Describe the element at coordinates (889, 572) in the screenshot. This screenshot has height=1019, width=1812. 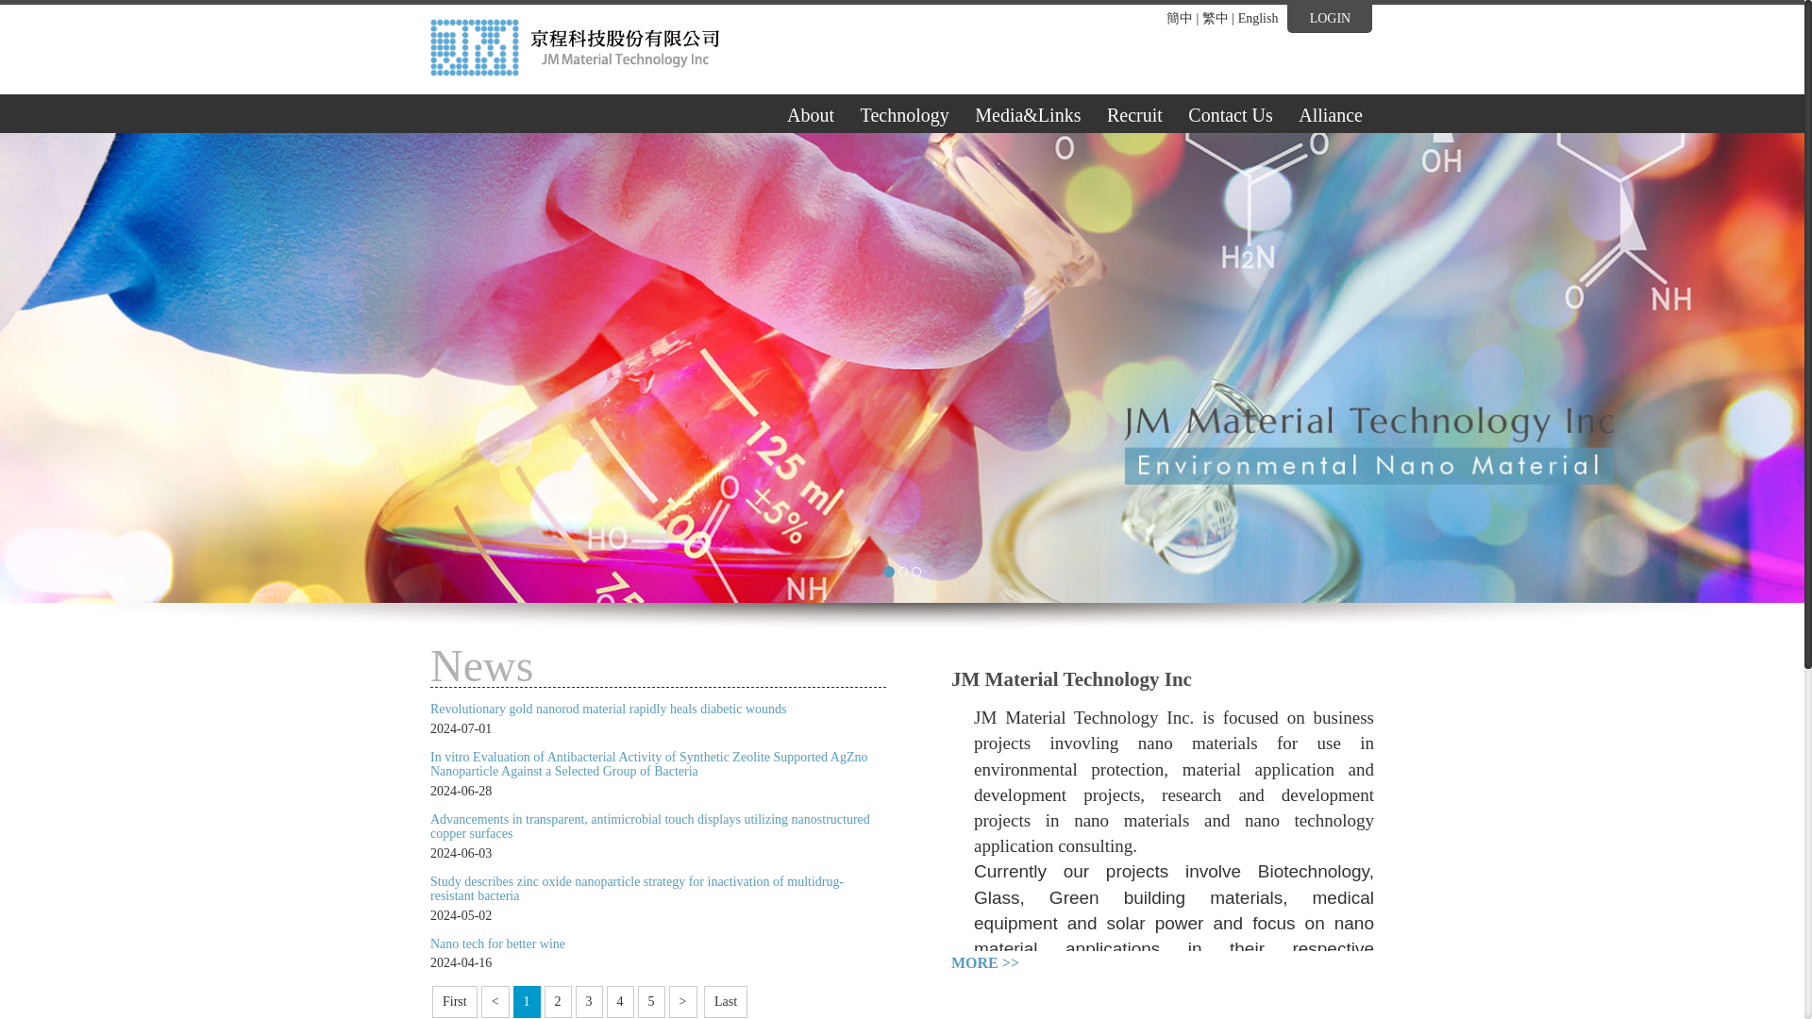
I see `1` at that location.